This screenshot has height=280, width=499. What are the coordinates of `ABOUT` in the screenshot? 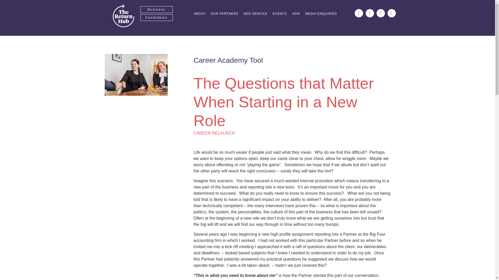 It's located at (200, 14).